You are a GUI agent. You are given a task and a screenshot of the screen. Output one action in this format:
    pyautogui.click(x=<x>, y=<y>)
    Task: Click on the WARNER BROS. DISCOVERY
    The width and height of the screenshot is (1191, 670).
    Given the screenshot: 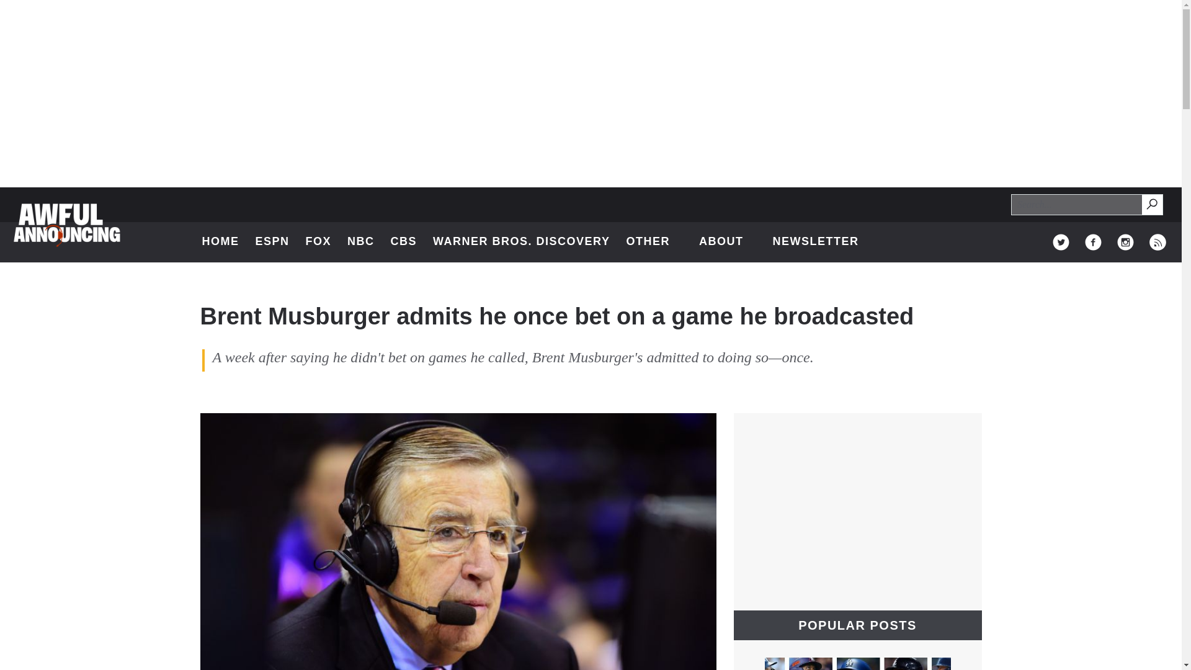 What is the action you would take?
    pyautogui.click(x=521, y=242)
    